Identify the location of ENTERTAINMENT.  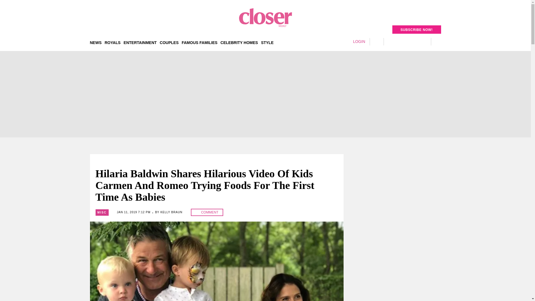
(140, 42).